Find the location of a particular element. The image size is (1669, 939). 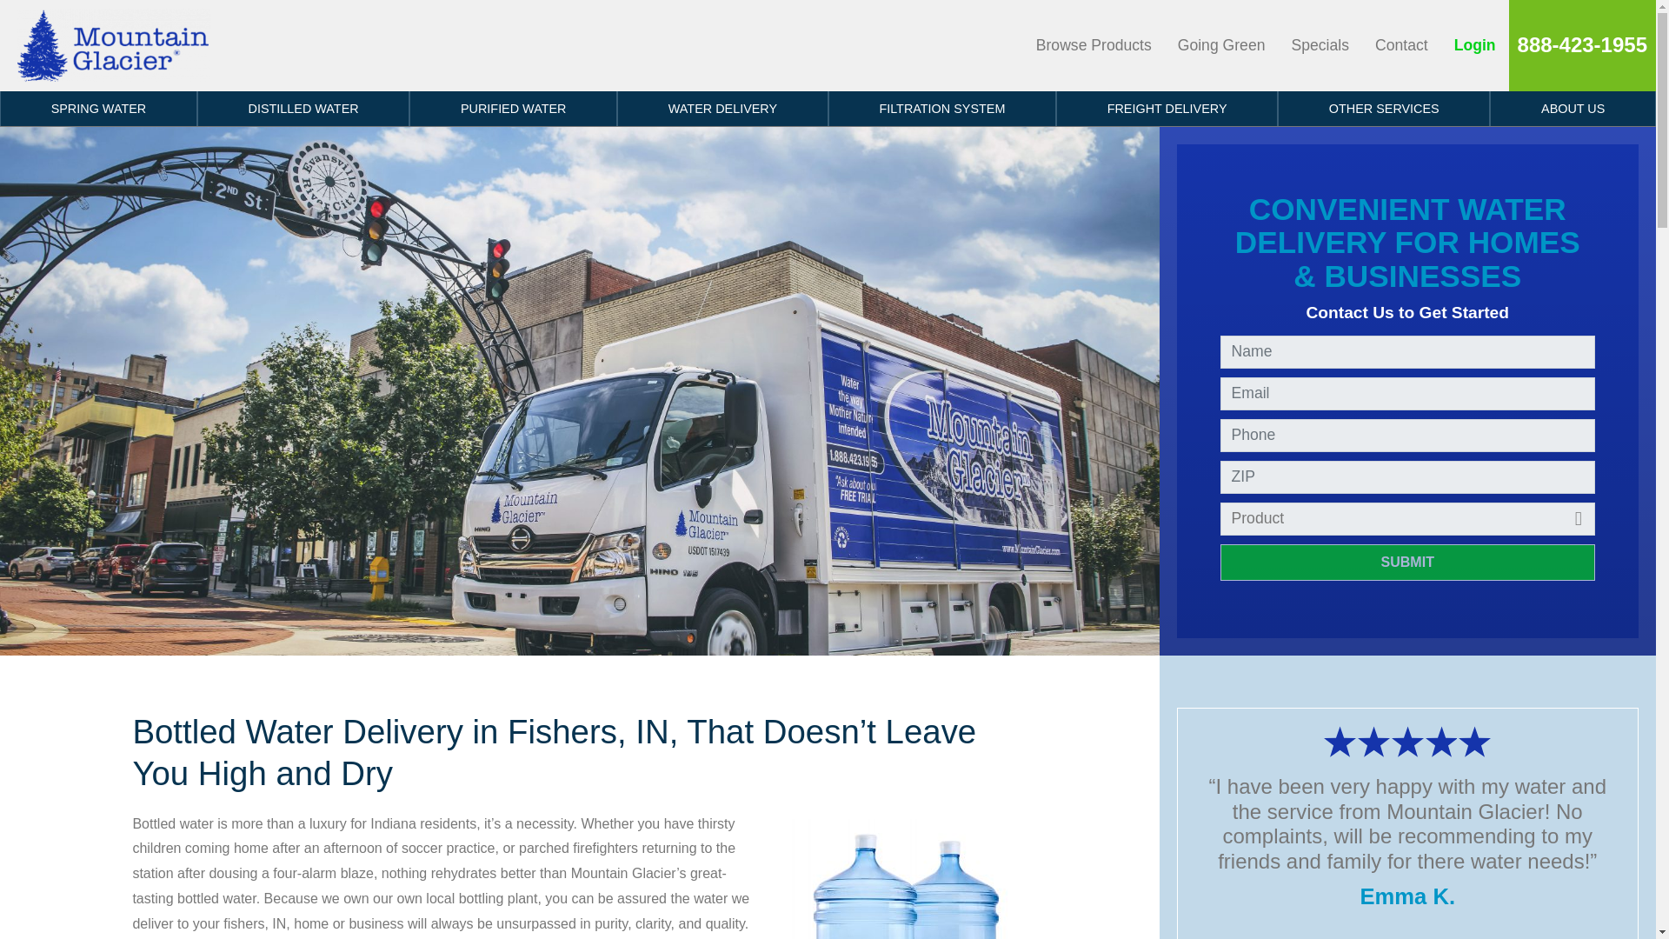

Login is located at coordinates (1474, 45).